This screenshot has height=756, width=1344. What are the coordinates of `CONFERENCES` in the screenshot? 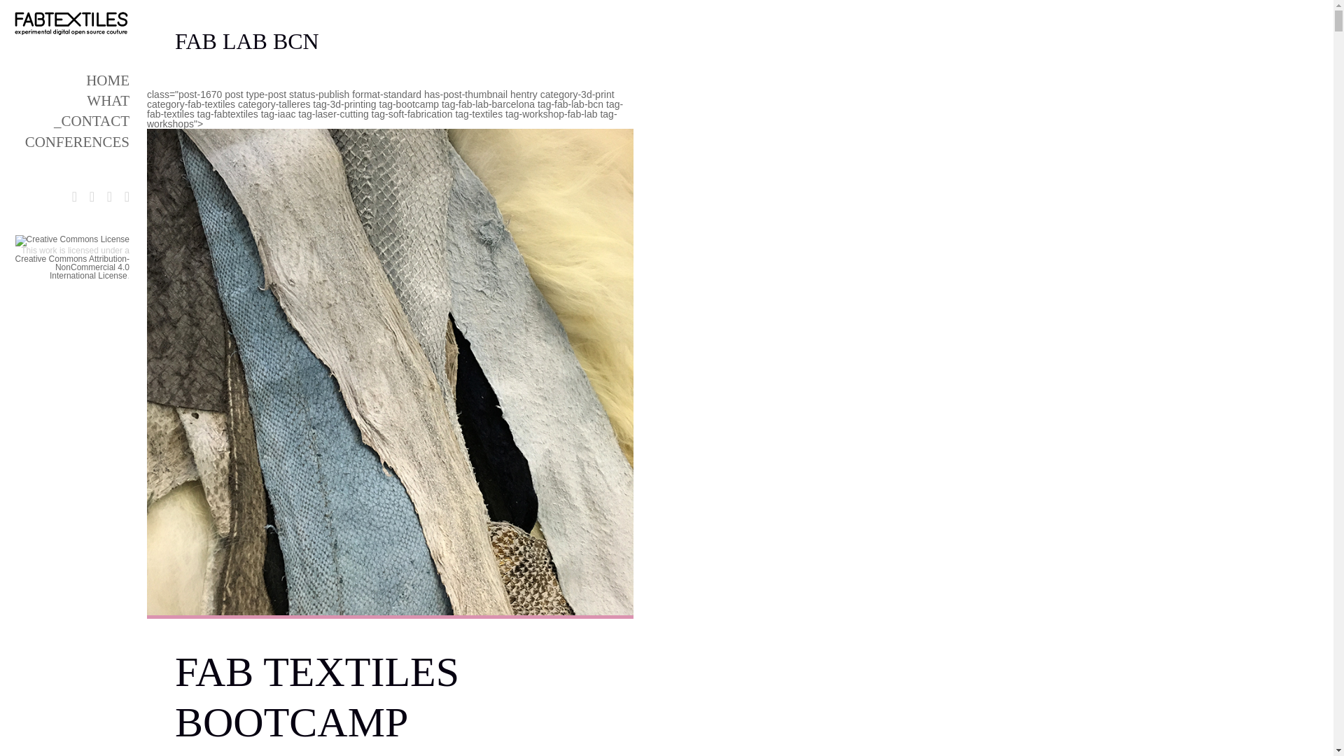 It's located at (77, 141).